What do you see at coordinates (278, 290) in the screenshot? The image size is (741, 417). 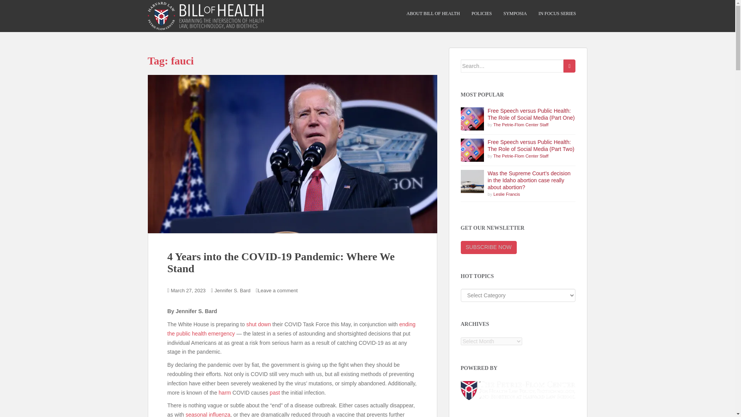 I see `Leave a comment` at bounding box center [278, 290].